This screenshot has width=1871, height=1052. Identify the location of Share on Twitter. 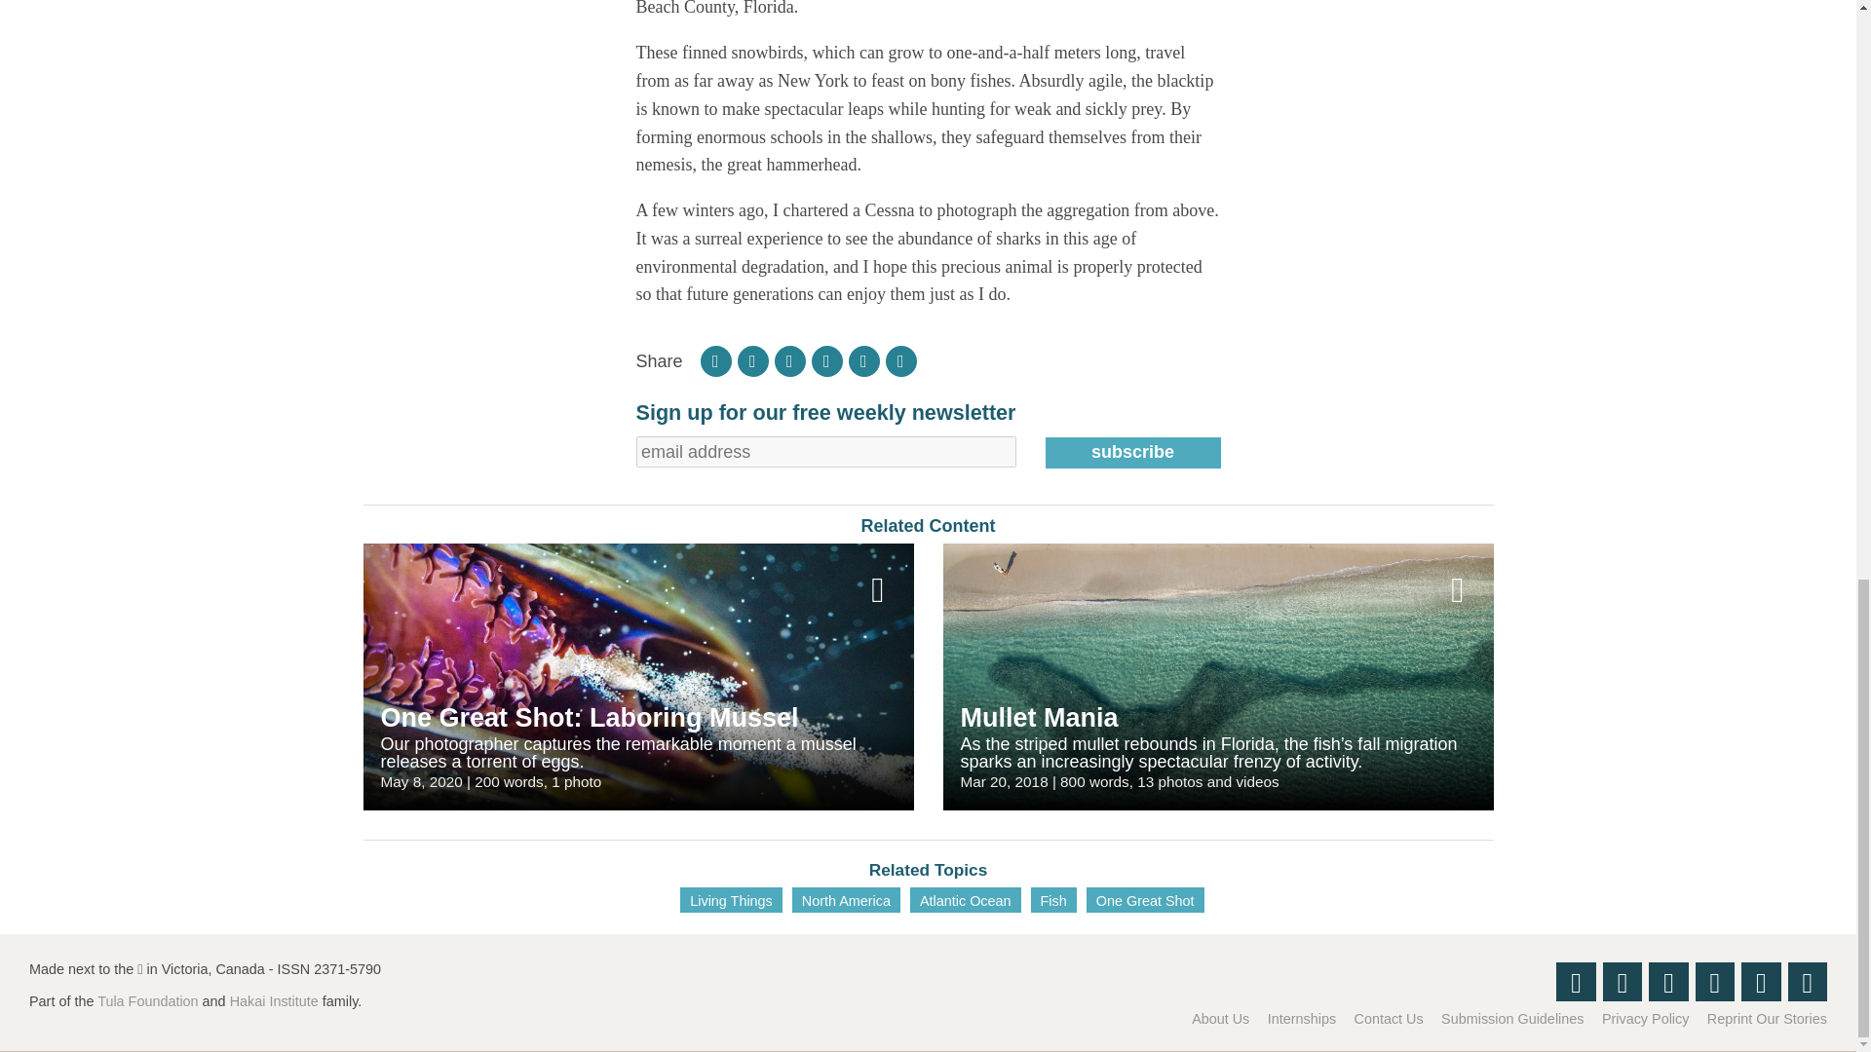
(789, 360).